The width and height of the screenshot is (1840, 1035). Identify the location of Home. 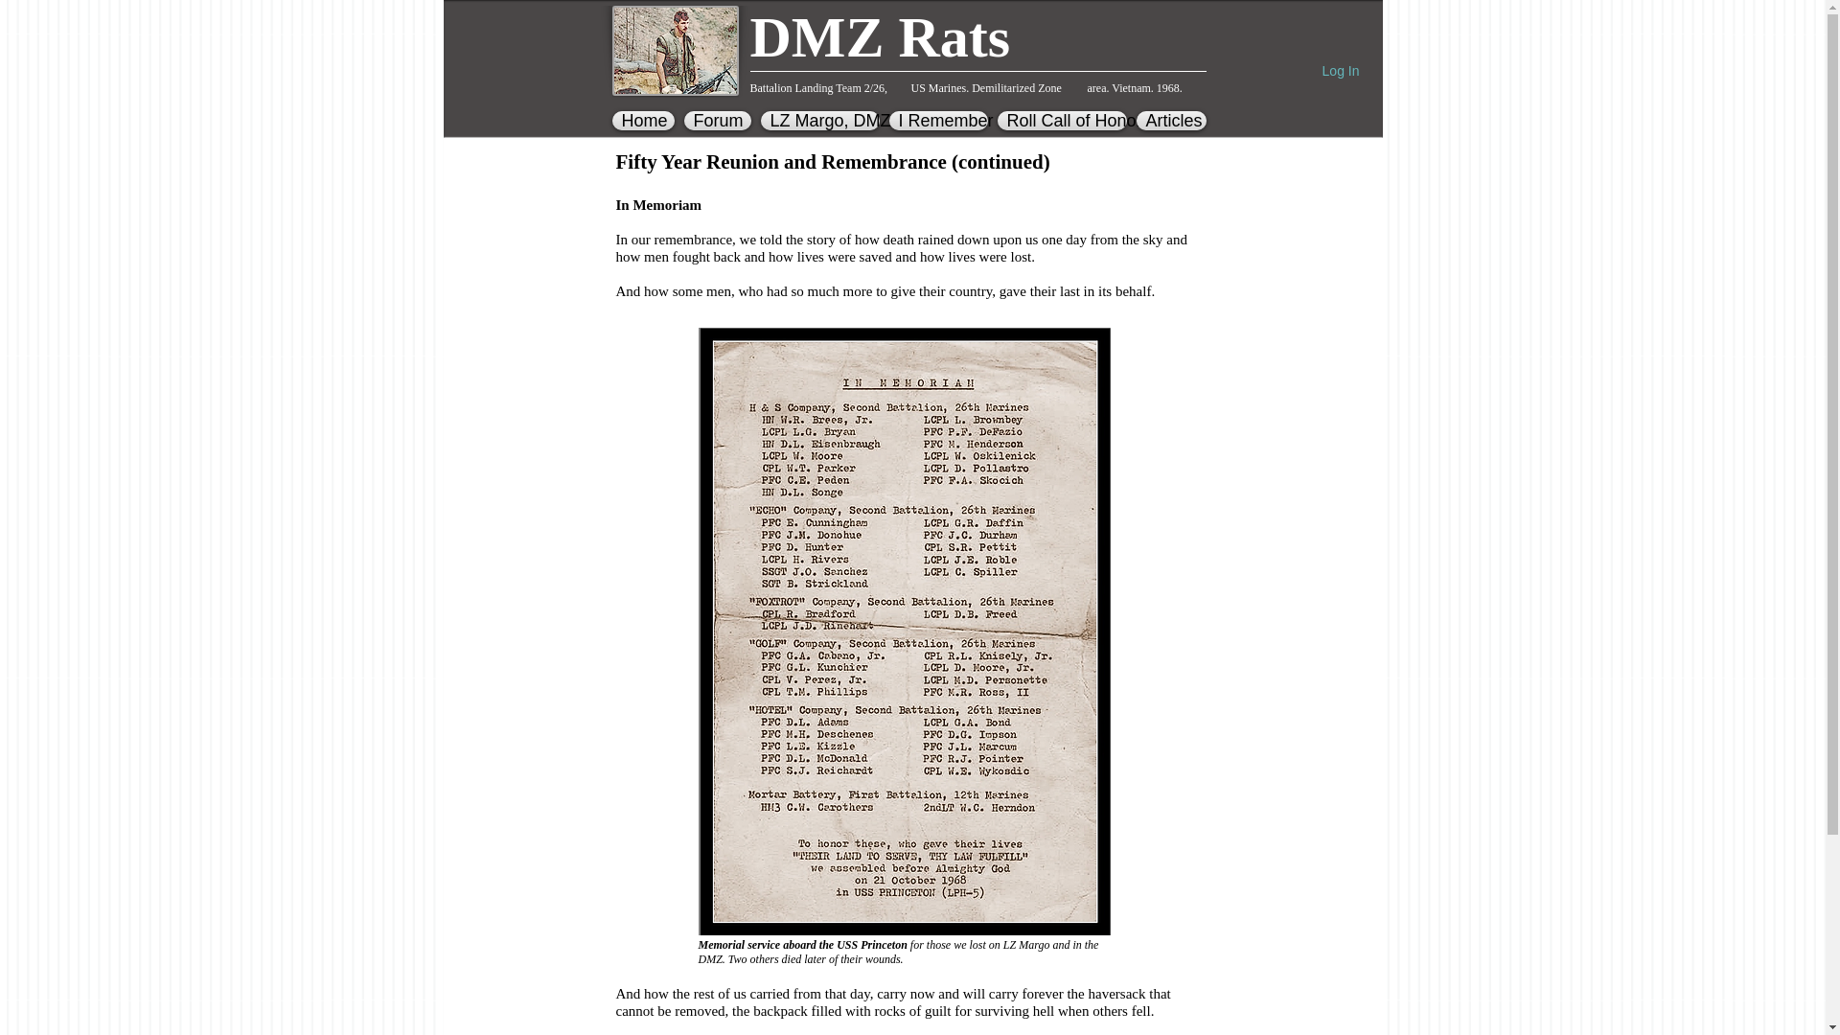
(644, 121).